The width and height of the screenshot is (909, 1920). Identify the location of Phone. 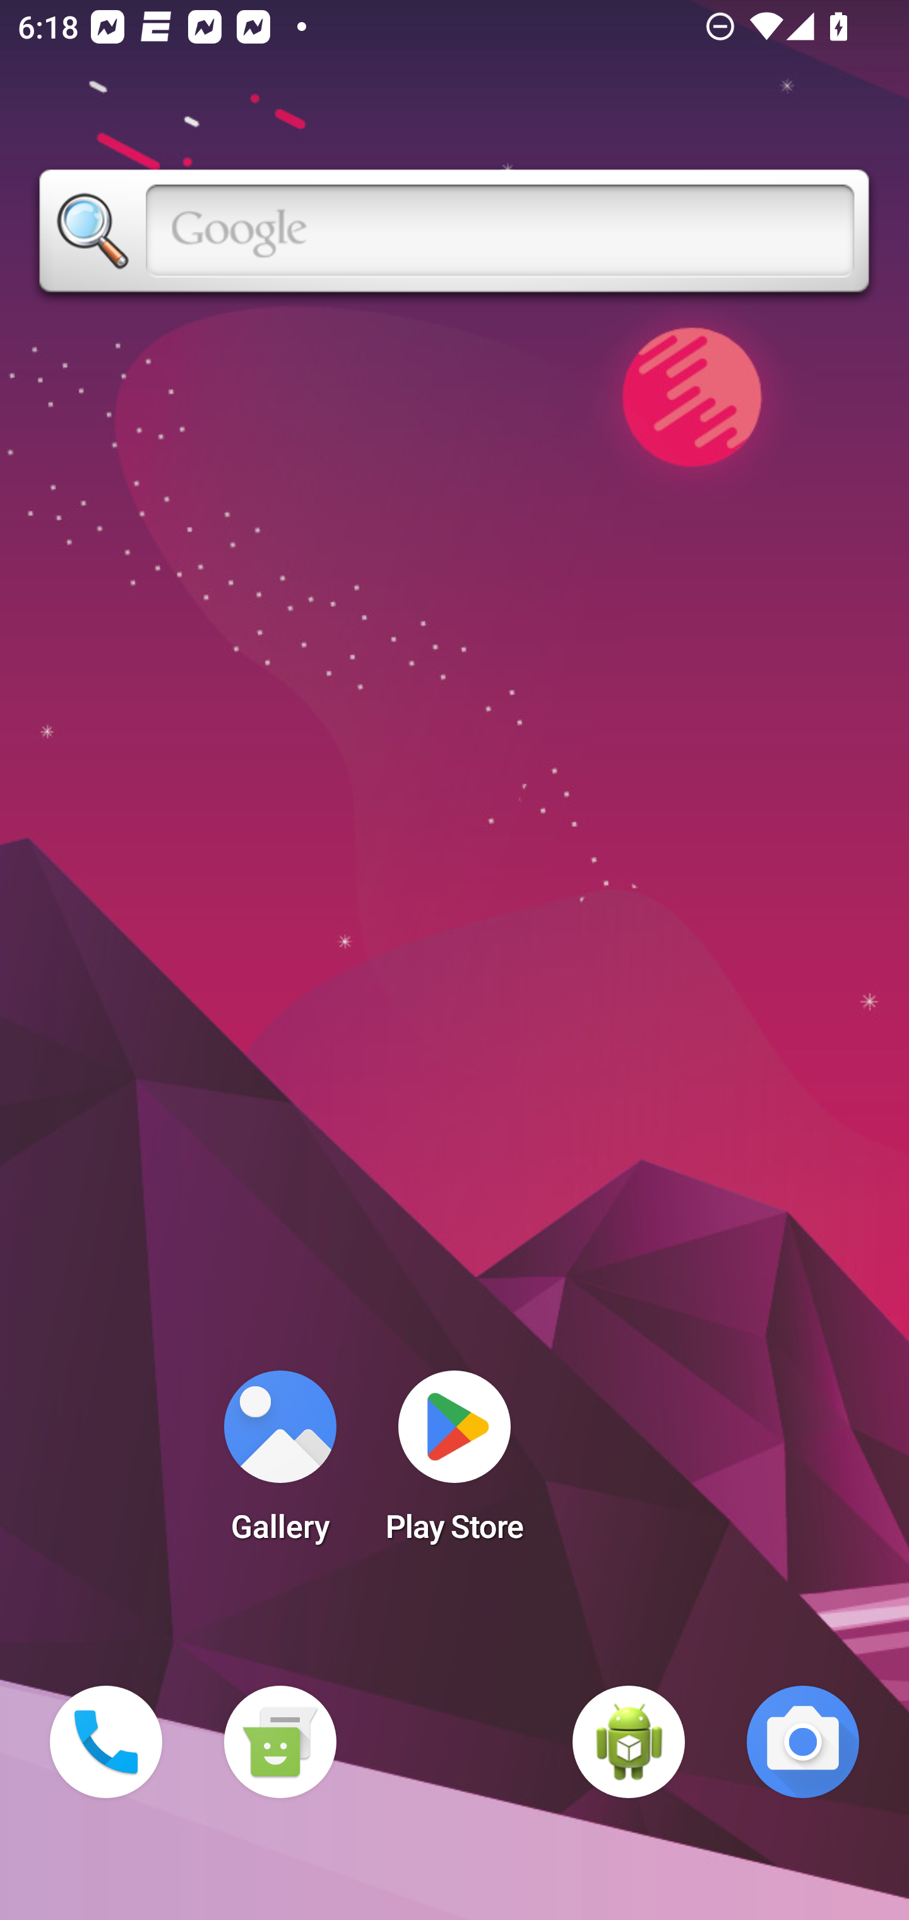
(106, 1742).